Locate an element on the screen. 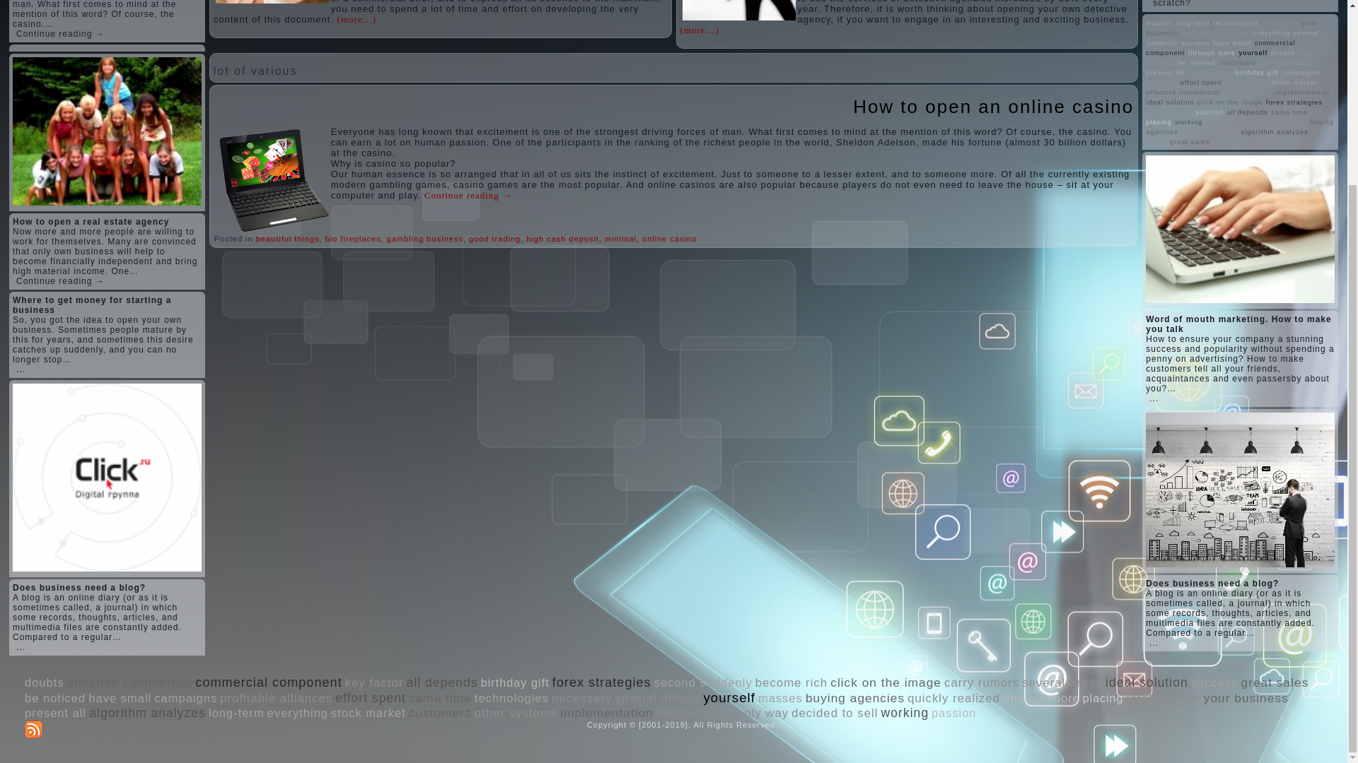  online casino is located at coordinates (669, 239).